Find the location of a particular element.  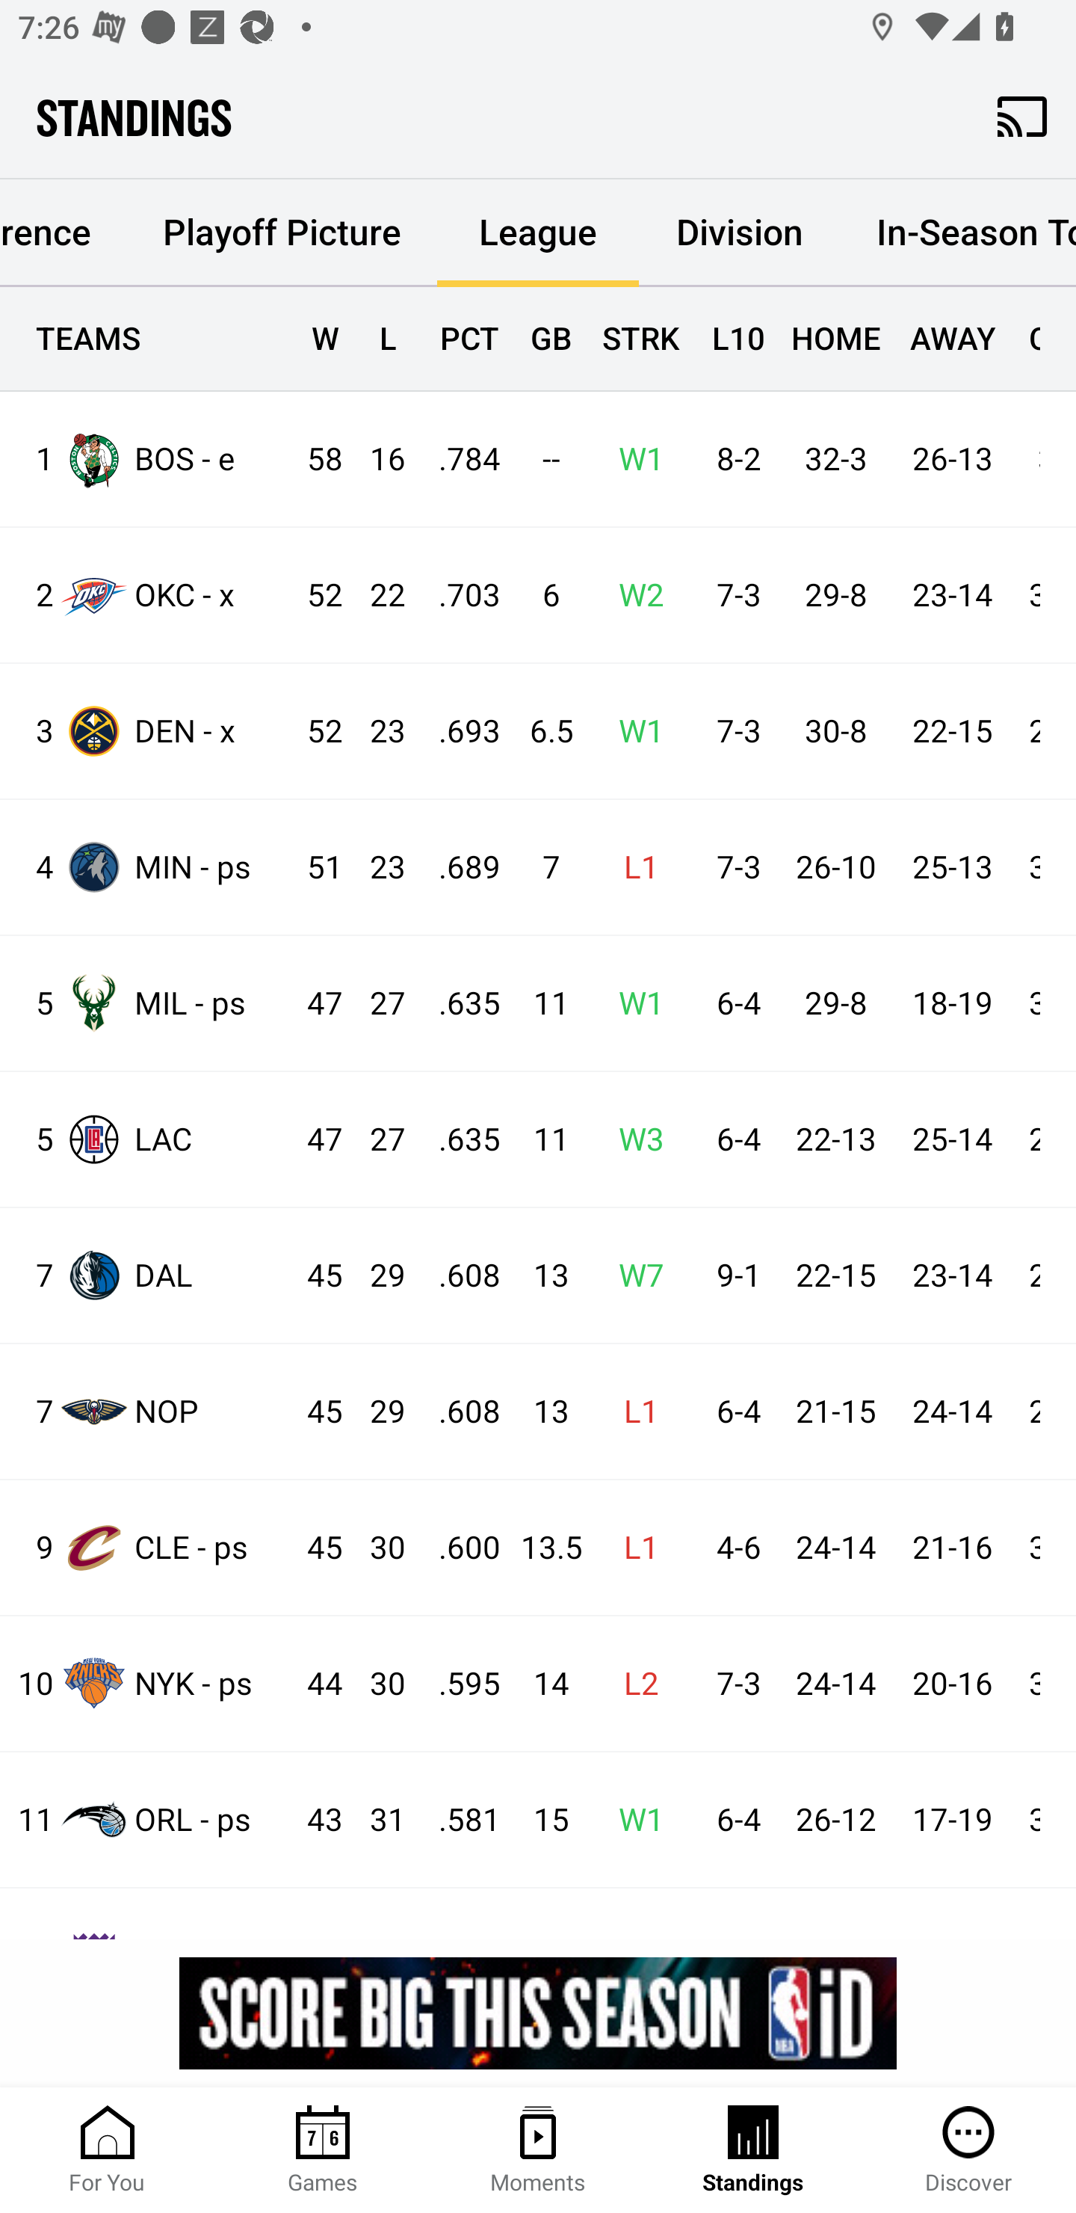

.635 is located at coordinates (457, 1003).